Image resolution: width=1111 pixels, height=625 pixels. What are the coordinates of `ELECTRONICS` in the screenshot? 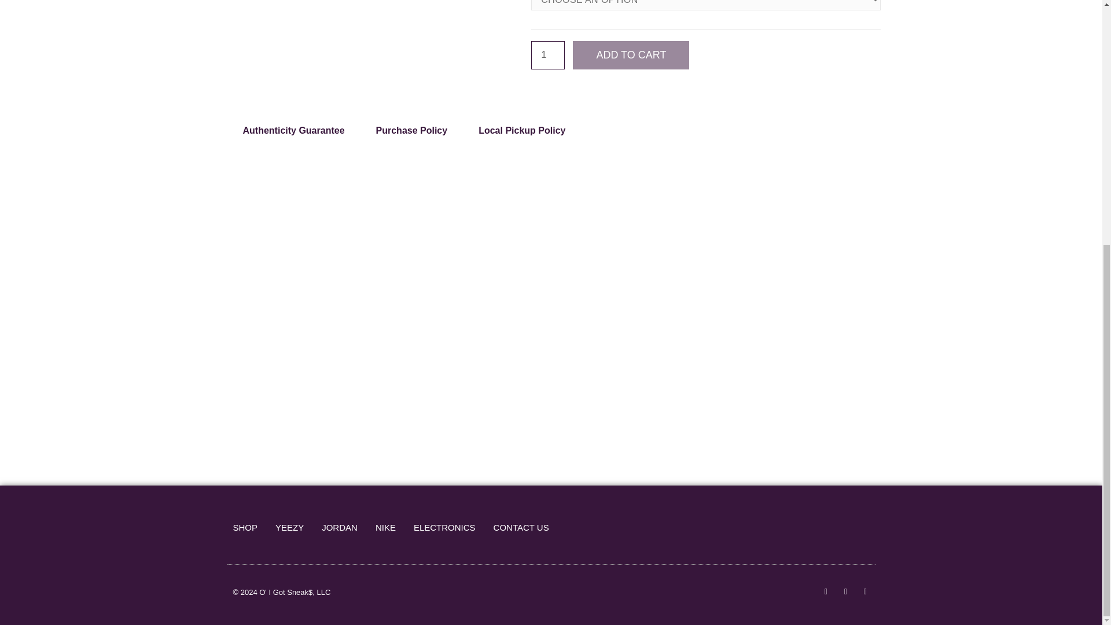 It's located at (444, 528).